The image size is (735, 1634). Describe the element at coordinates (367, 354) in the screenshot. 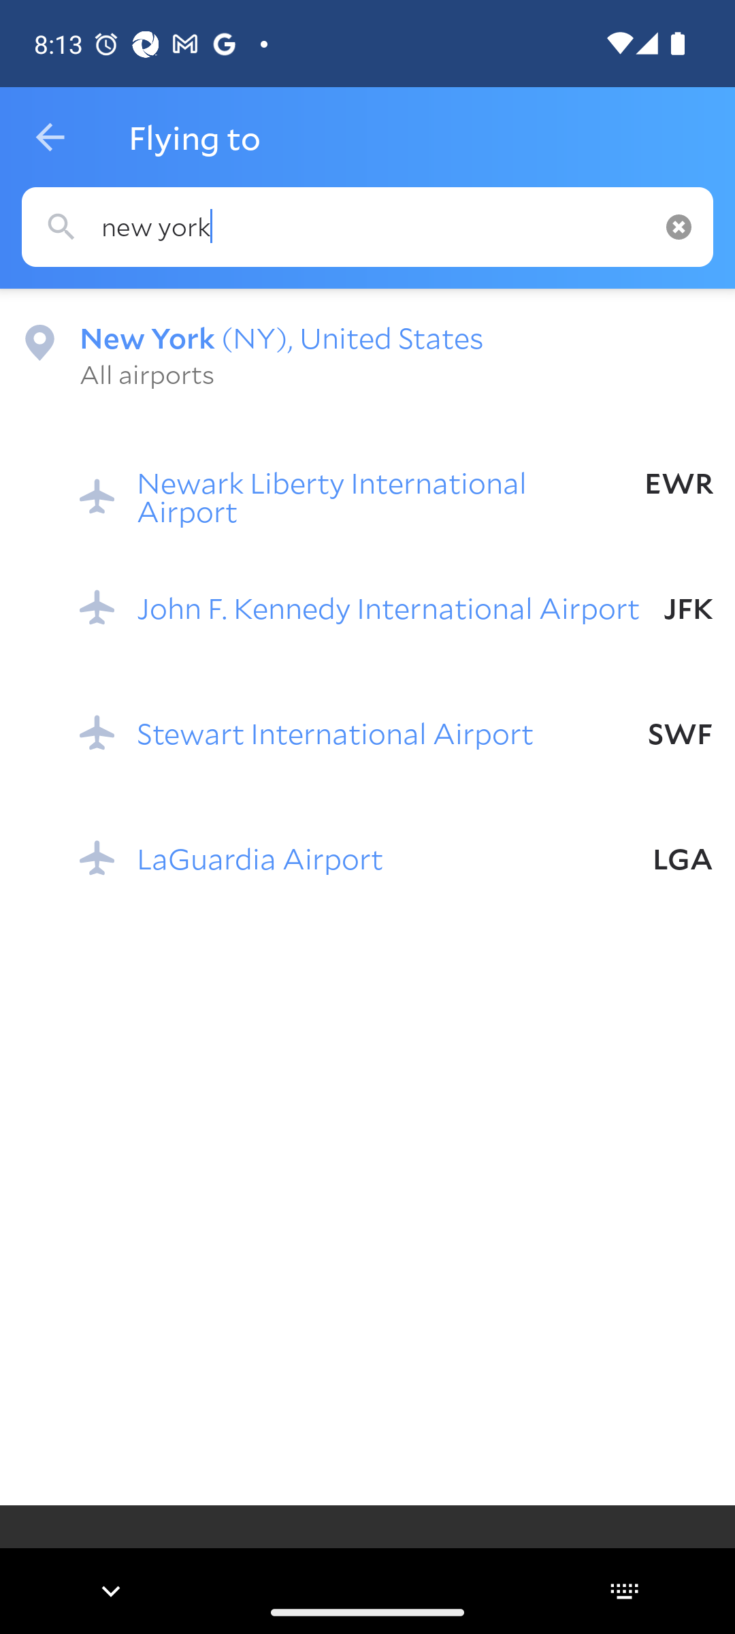

I see `New York (NY), United States All airports` at that location.